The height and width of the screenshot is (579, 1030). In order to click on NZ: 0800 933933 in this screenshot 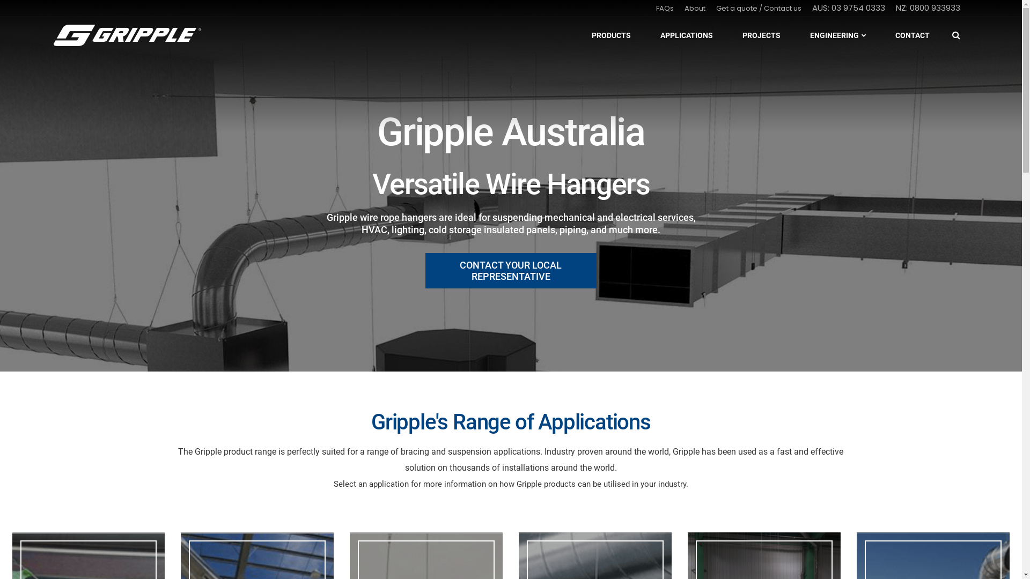, I will do `click(928, 8)`.